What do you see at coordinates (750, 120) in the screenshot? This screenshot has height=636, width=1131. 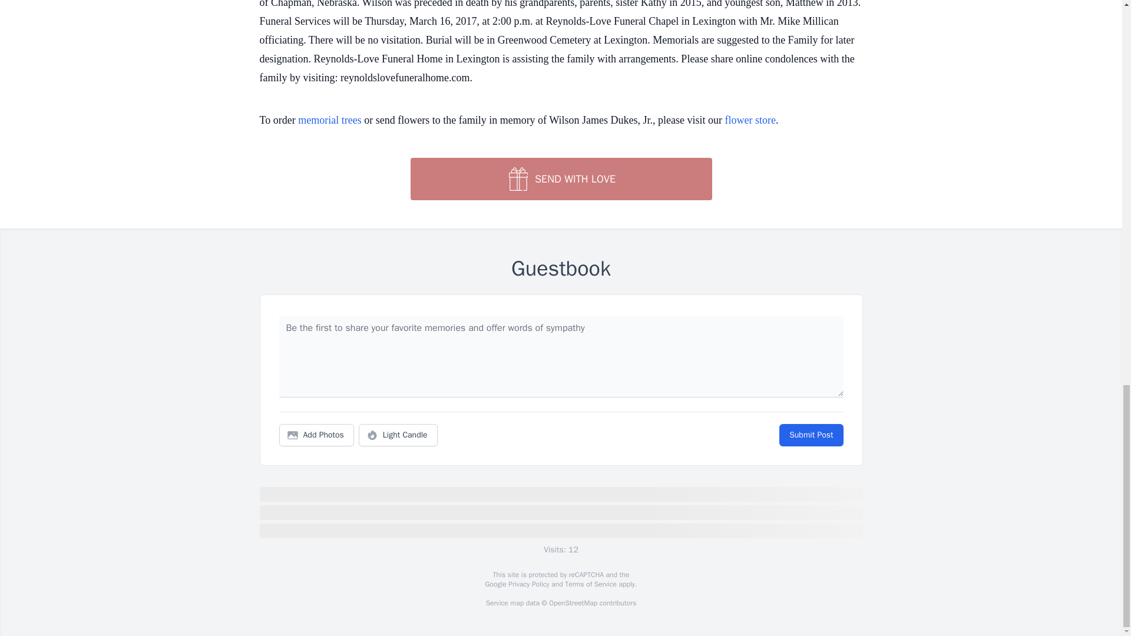 I see `flower store` at bounding box center [750, 120].